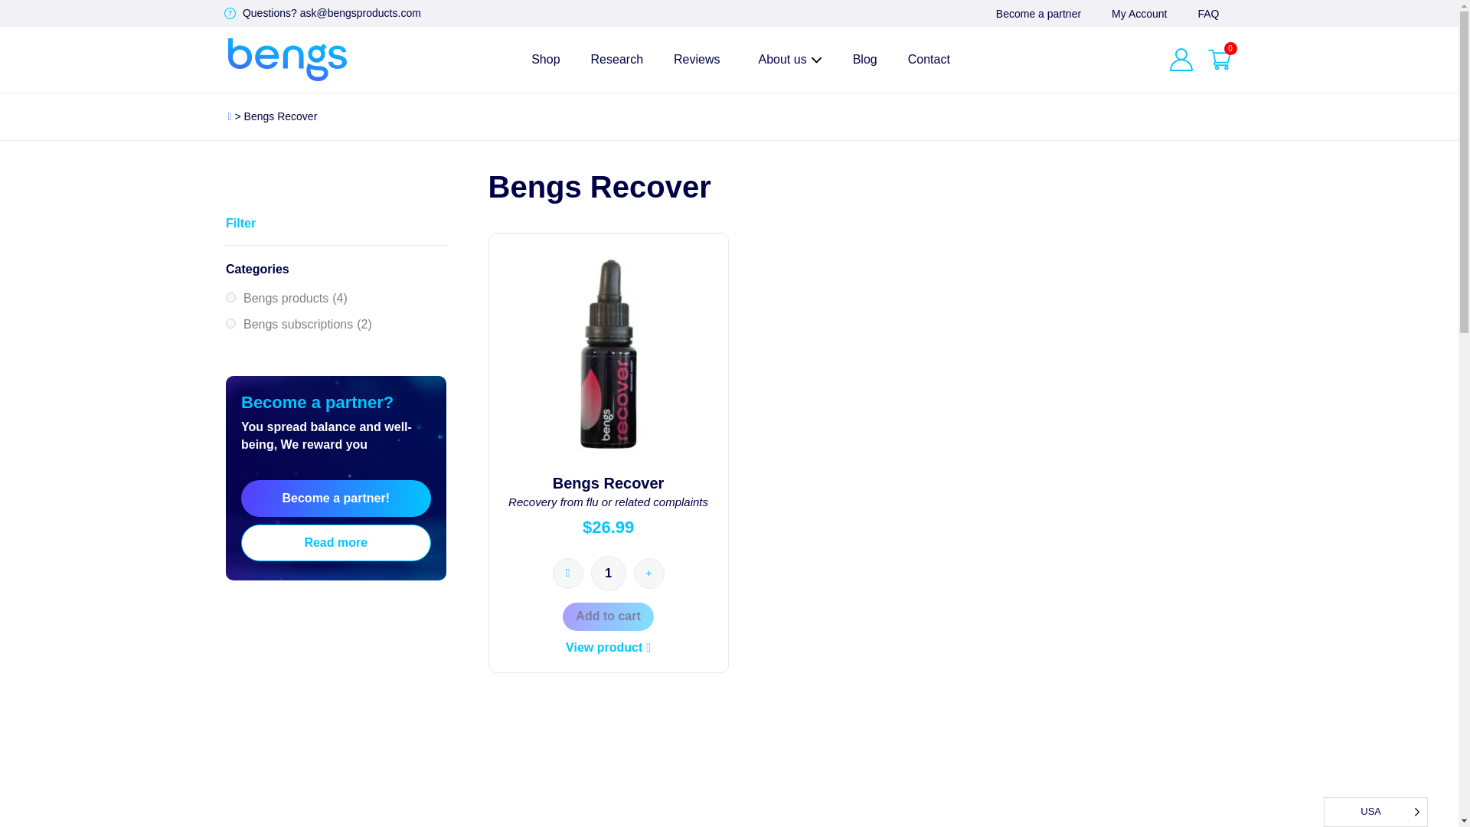 This screenshot has height=827, width=1470. What do you see at coordinates (287, 59) in the screenshot?
I see `Bengs USA` at bounding box center [287, 59].